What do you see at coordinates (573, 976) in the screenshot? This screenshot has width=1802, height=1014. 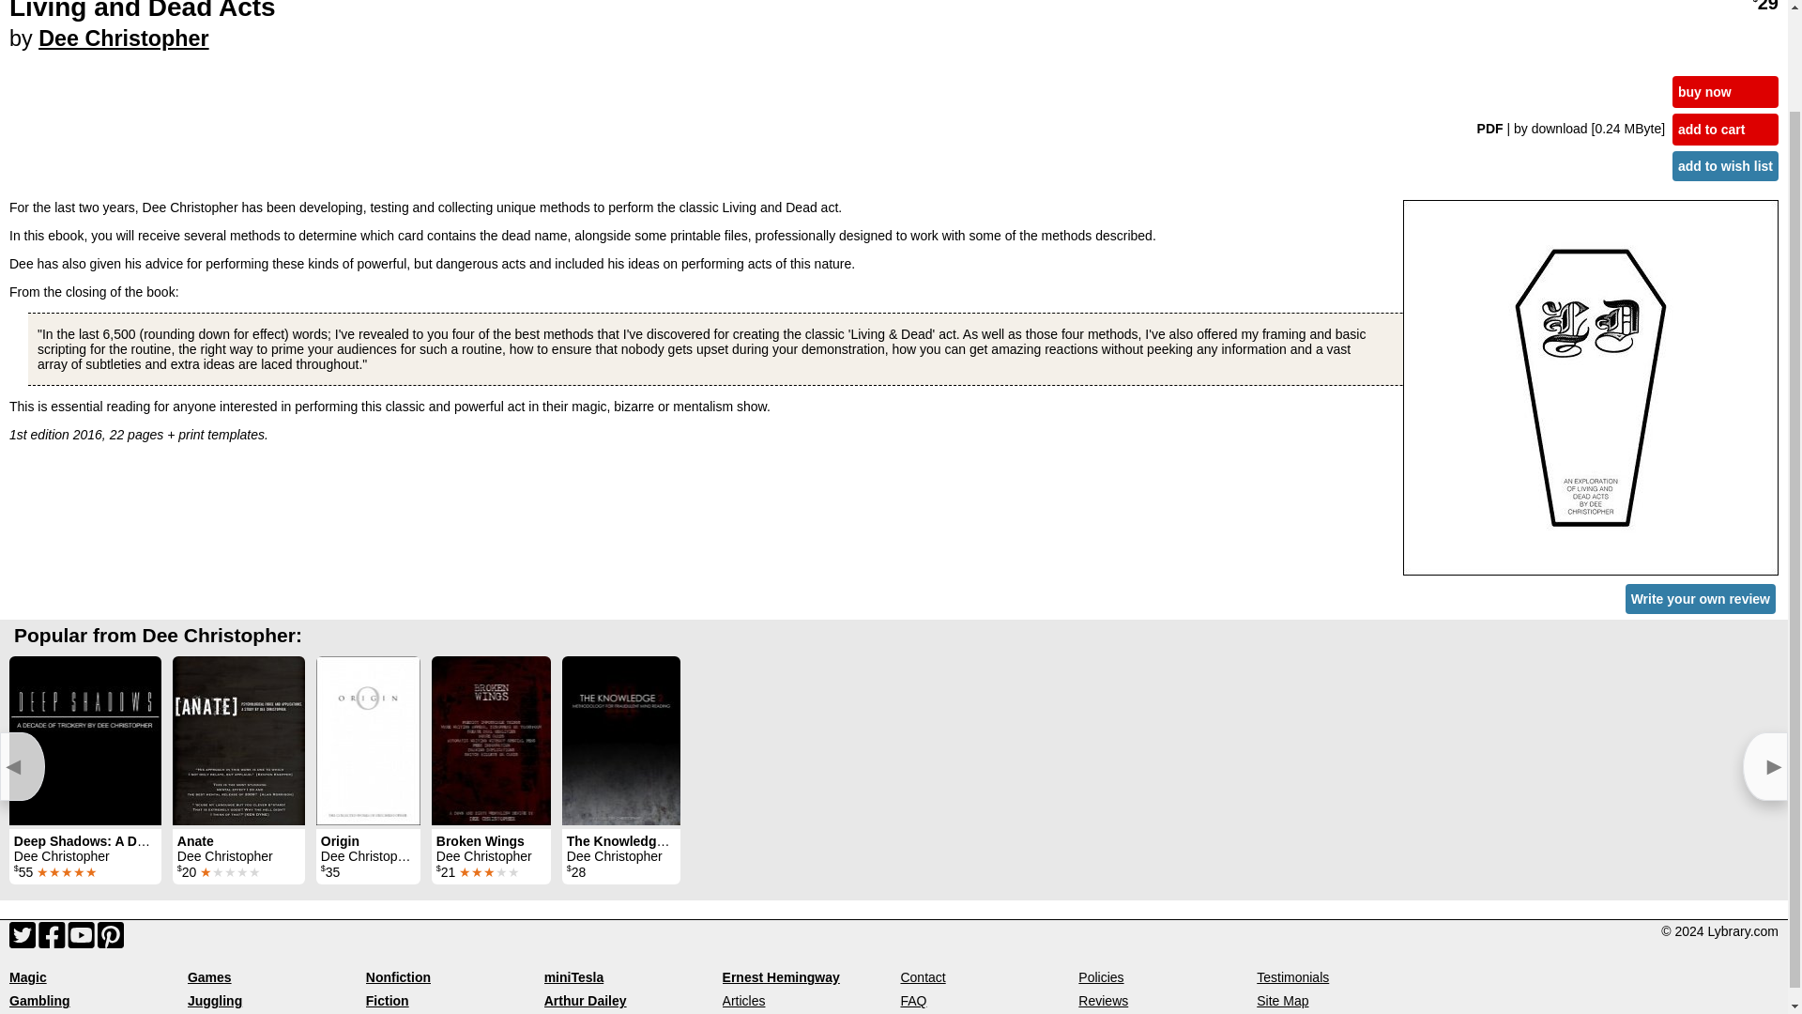 I see `miniTesla` at bounding box center [573, 976].